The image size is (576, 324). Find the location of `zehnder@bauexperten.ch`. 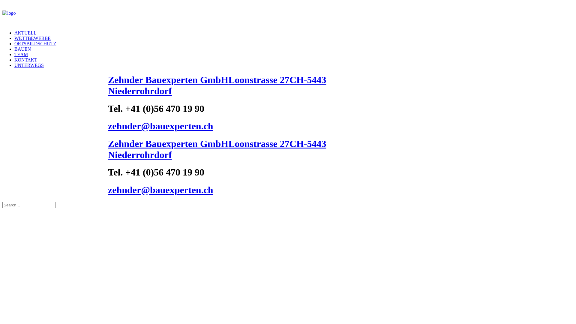

zehnder@bauexperten.ch is located at coordinates (161, 126).